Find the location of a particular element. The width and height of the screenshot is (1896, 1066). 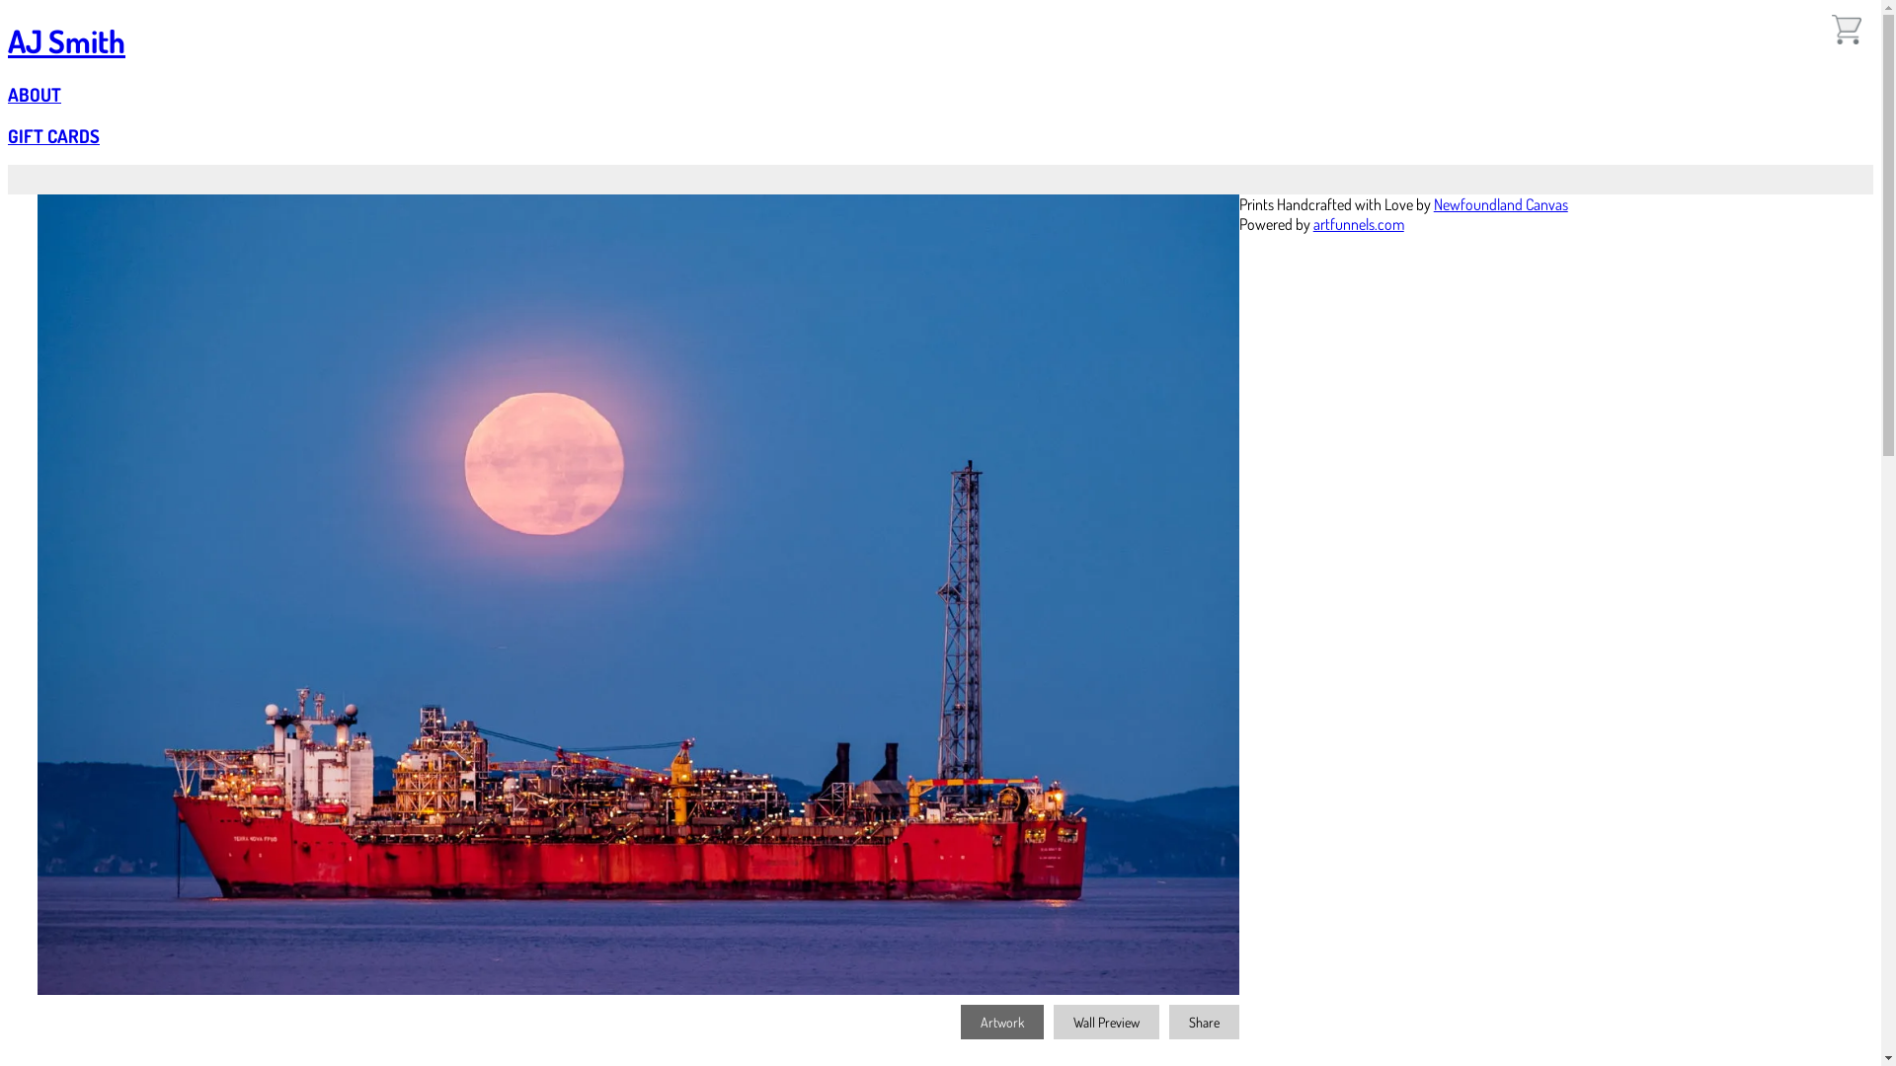

AJ Smith is located at coordinates (67, 41).